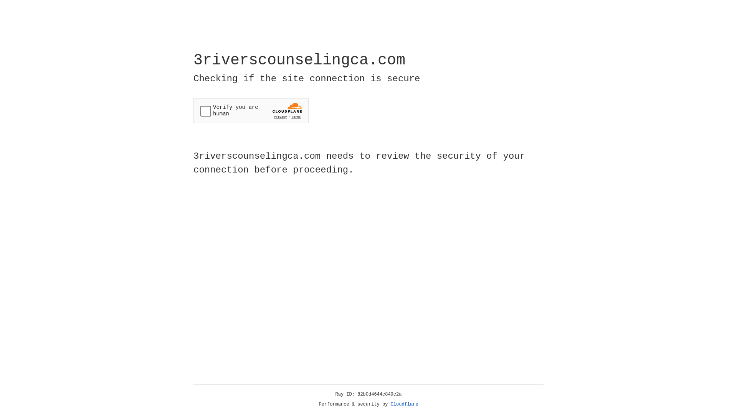 The height and width of the screenshot is (414, 737). Describe the element at coordinates (251, 110) in the screenshot. I see `Widget containing a Cloudflare security challenge` at that location.